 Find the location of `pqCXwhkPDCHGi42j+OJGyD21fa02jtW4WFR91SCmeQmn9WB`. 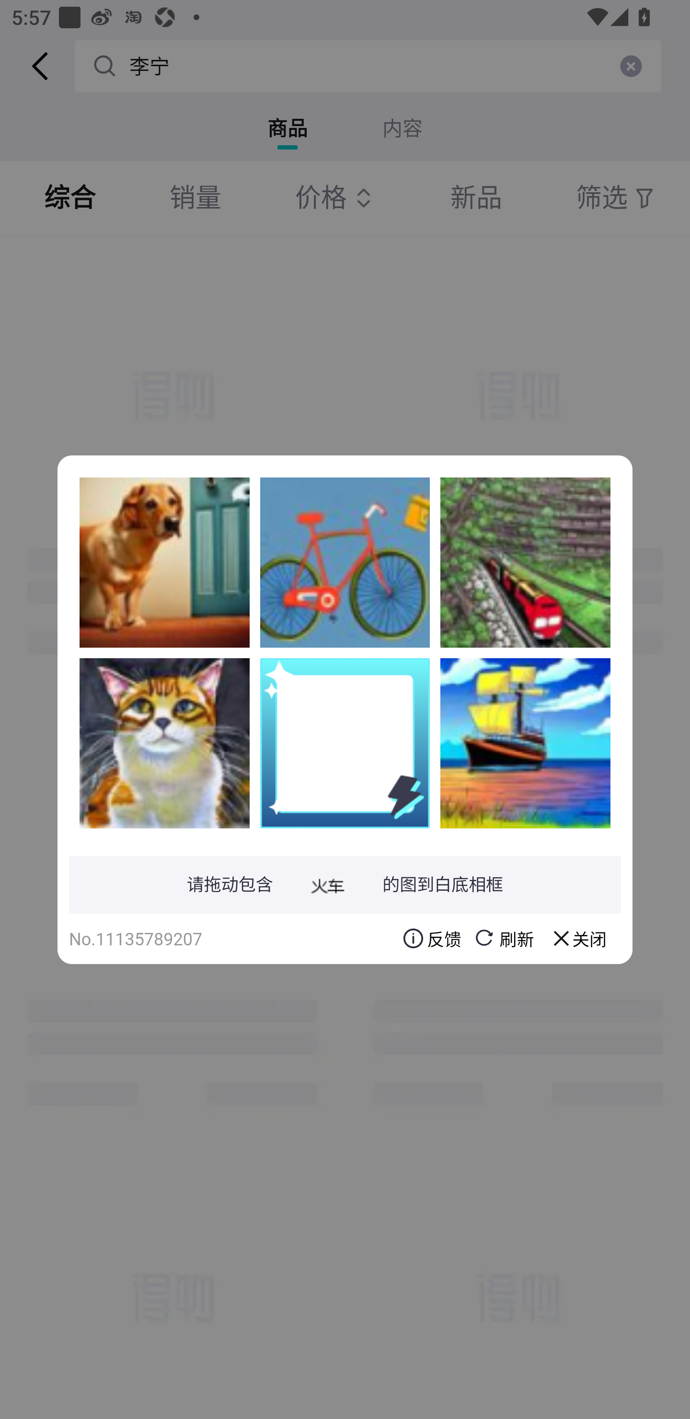

pqCXwhkPDCHGi42j+OJGyD21fa02jtW4WFR91SCmeQmn9WB is located at coordinates (525, 743).